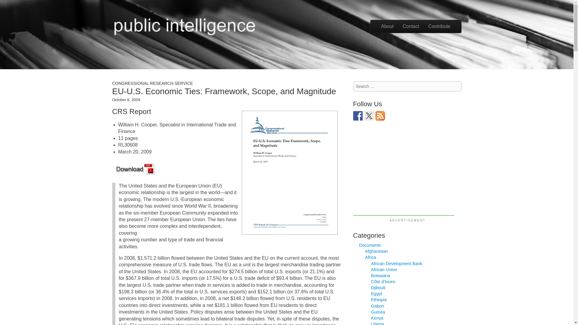 The height and width of the screenshot is (325, 578). Describe the element at coordinates (378, 323) in the screenshot. I see `Liberia` at that location.